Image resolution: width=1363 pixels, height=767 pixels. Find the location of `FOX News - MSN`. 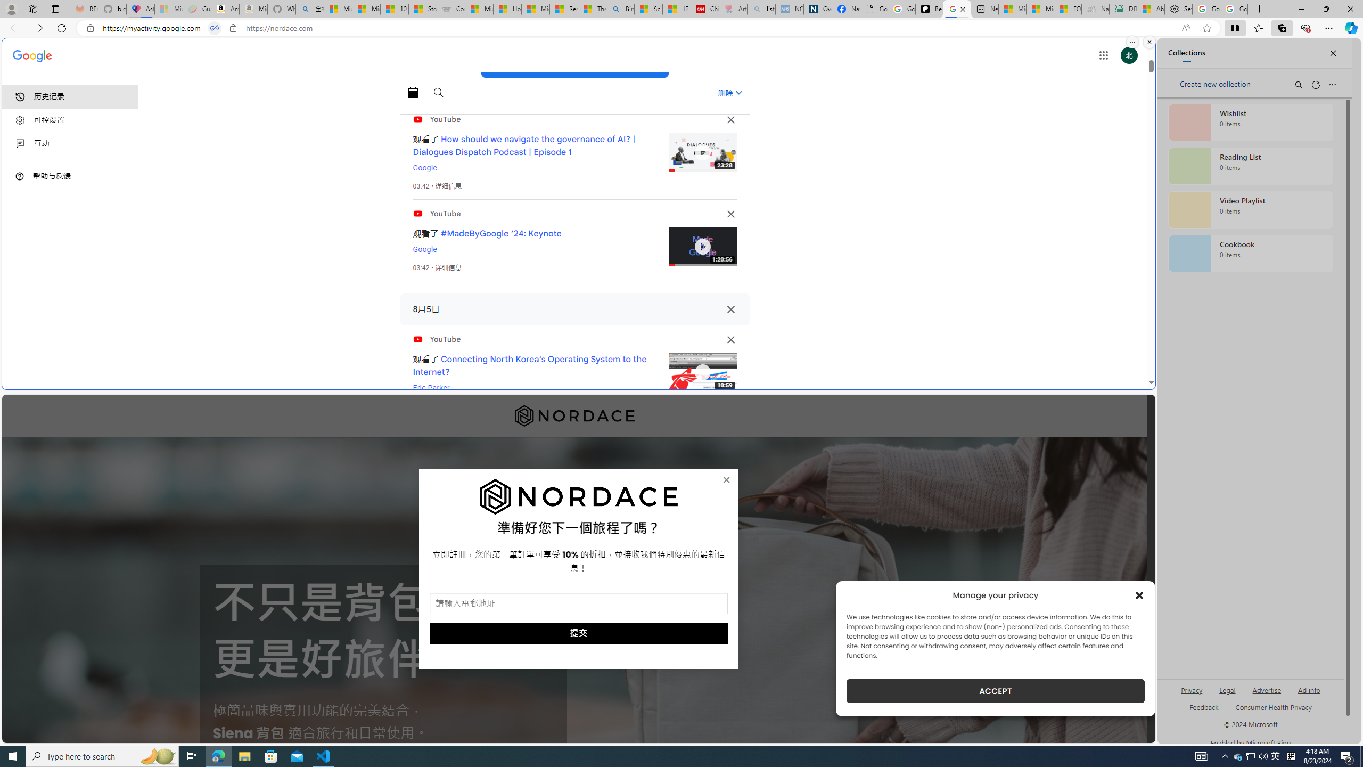

FOX News - MSN is located at coordinates (1068, 9).